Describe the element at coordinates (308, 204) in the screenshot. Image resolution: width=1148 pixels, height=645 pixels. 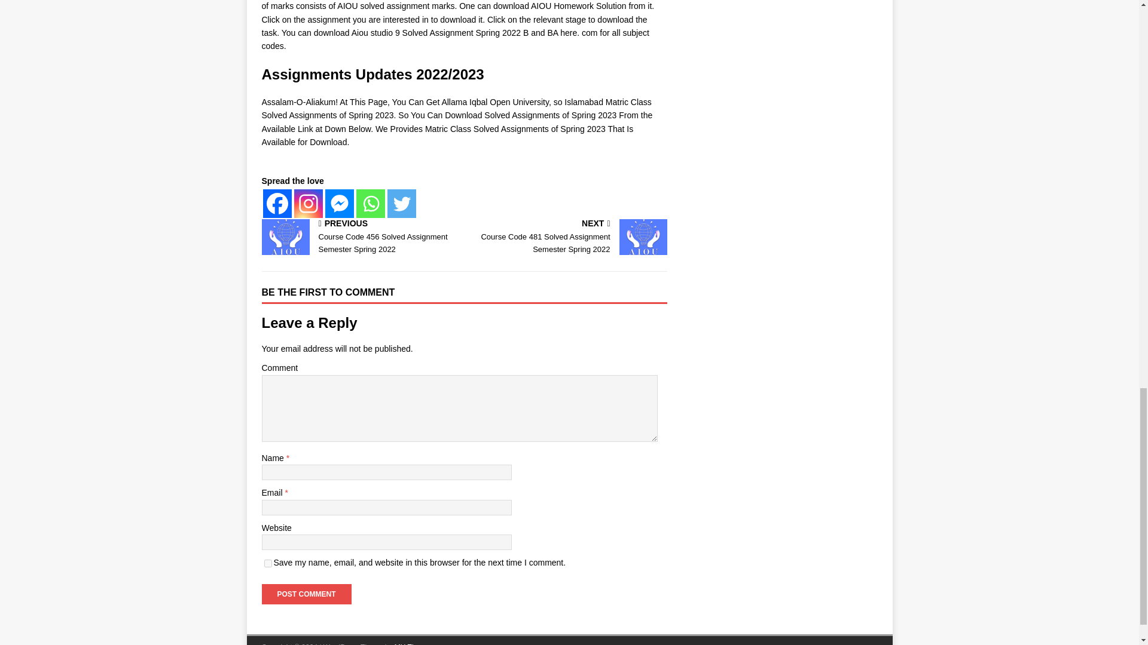
I see `Facebook` at that location.